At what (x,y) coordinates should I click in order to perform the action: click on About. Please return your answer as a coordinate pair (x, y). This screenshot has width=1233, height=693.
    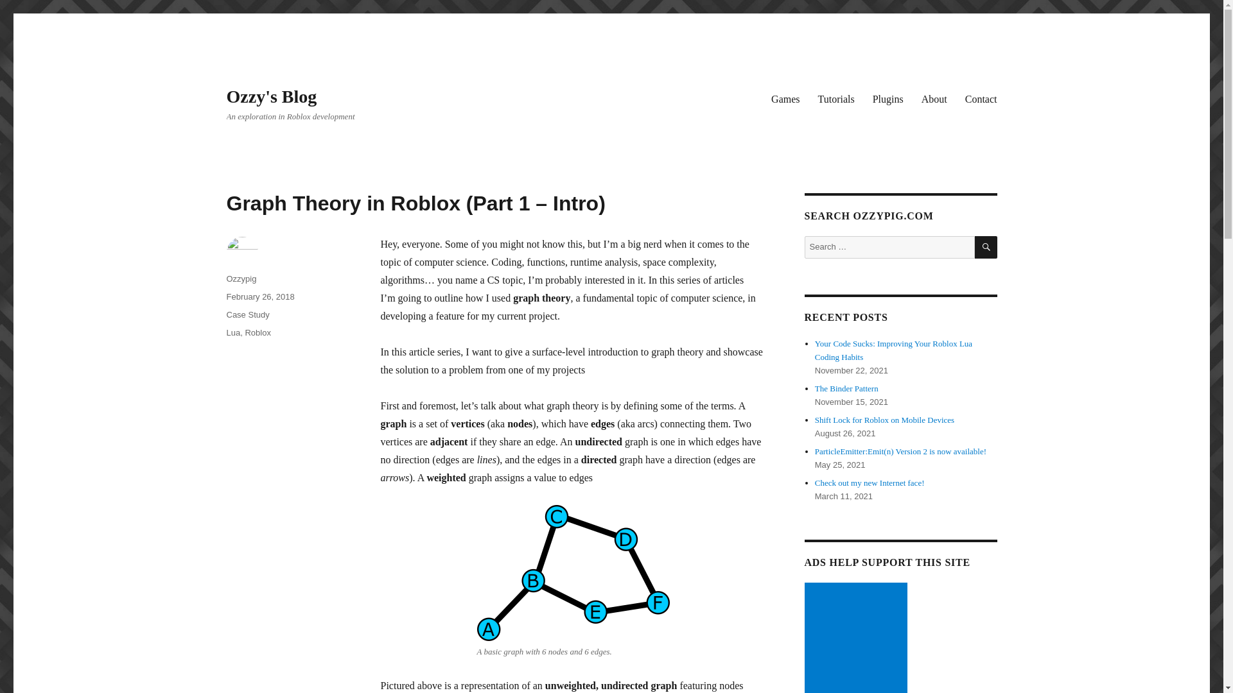
    Looking at the image, I should click on (934, 98).